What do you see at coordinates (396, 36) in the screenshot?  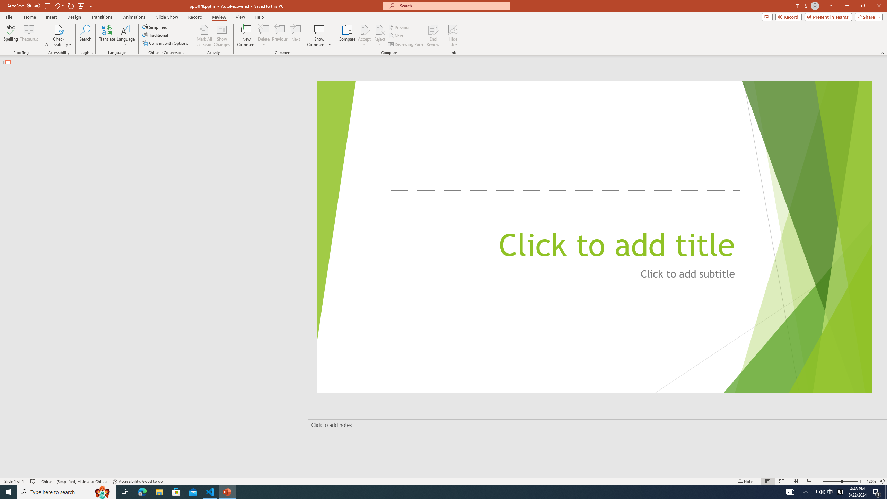 I see `Next` at bounding box center [396, 36].